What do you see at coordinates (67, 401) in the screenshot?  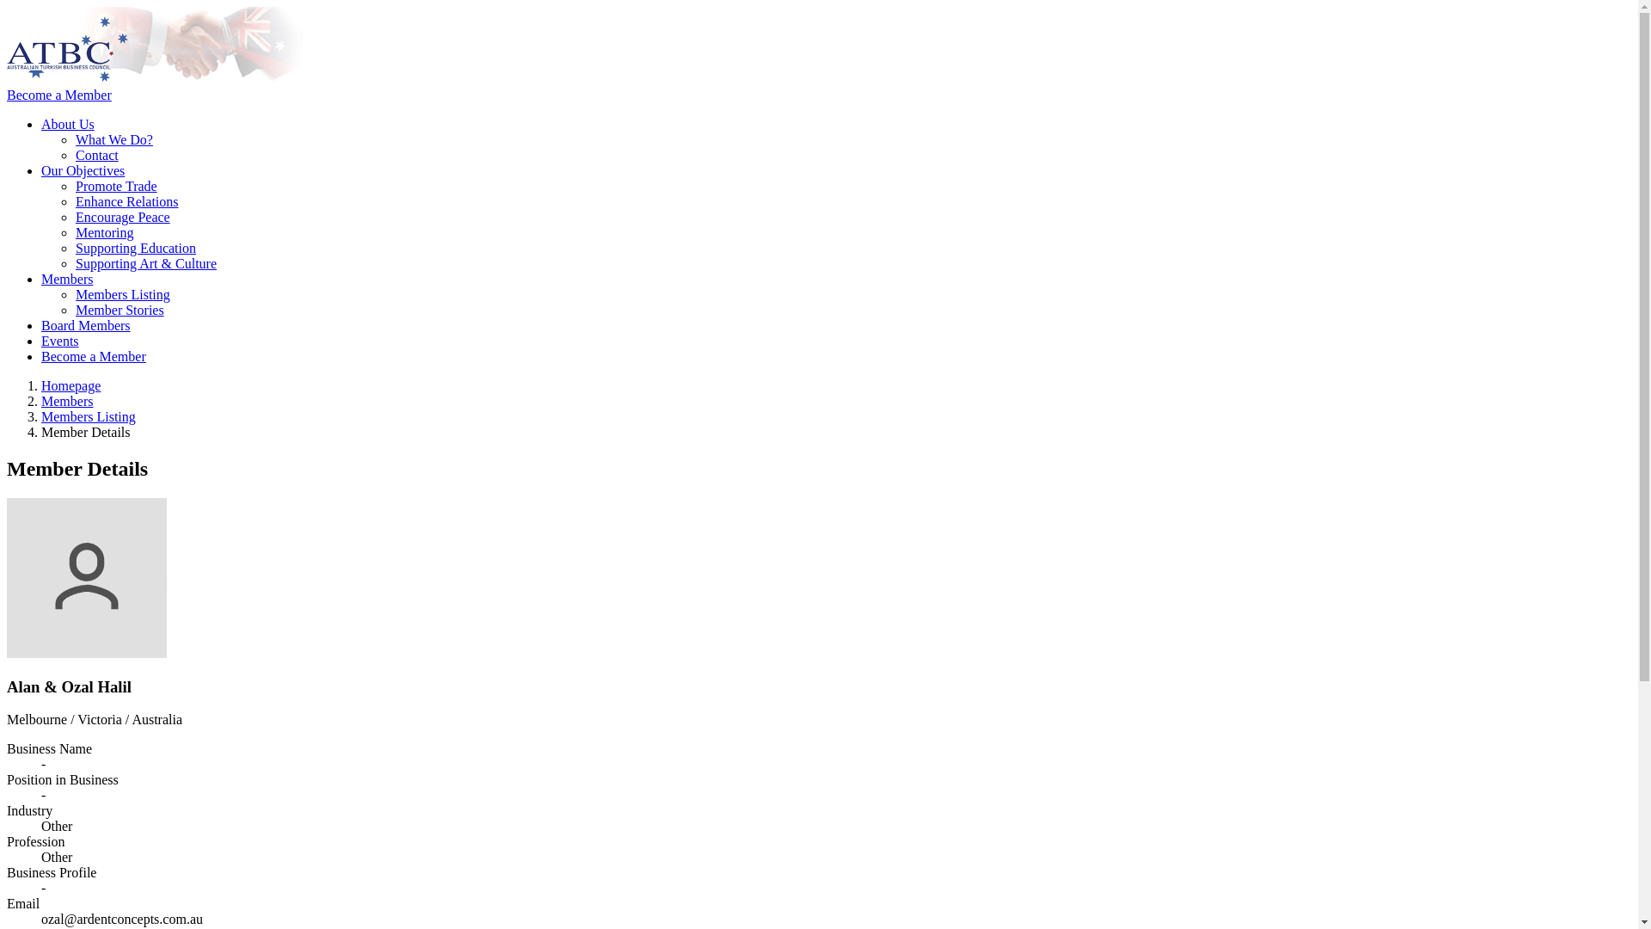 I see `Members` at bounding box center [67, 401].